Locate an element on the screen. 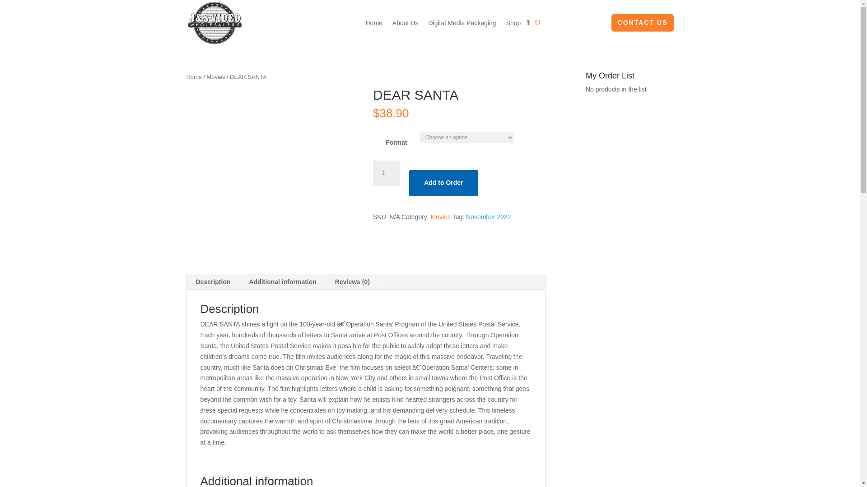 Image resolution: width=867 pixels, height=487 pixels. Digital Media Packaging is located at coordinates (462, 23).